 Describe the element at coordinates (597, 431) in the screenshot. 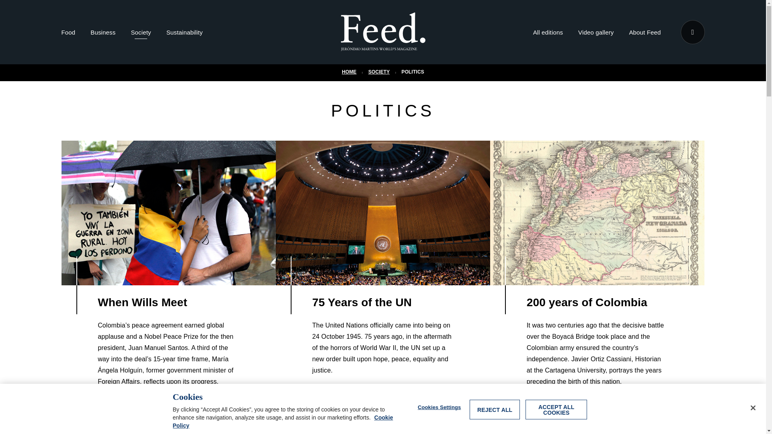

I see `Poles and Independence` at that location.